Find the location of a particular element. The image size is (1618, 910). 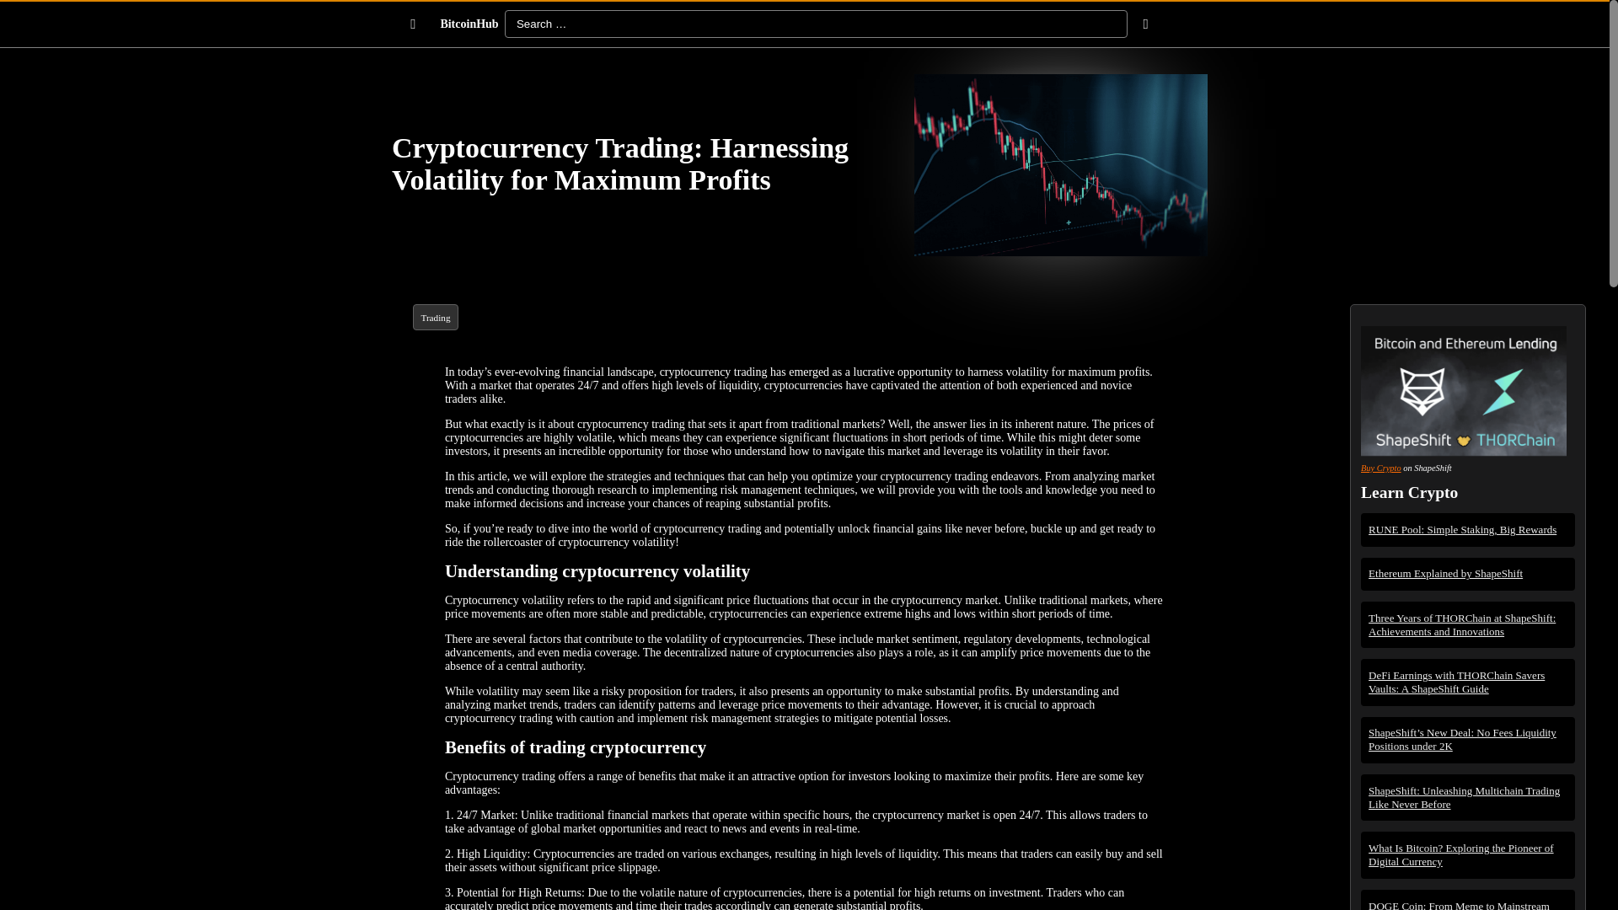

Search is located at coordinates (24, 8).